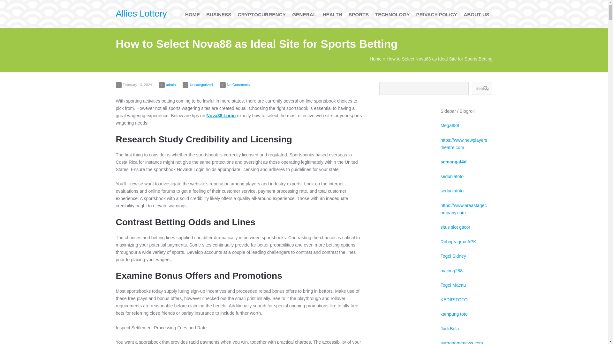 The width and height of the screenshot is (613, 344). Describe the element at coordinates (170, 85) in the screenshot. I see `View all posts by admin` at that location.